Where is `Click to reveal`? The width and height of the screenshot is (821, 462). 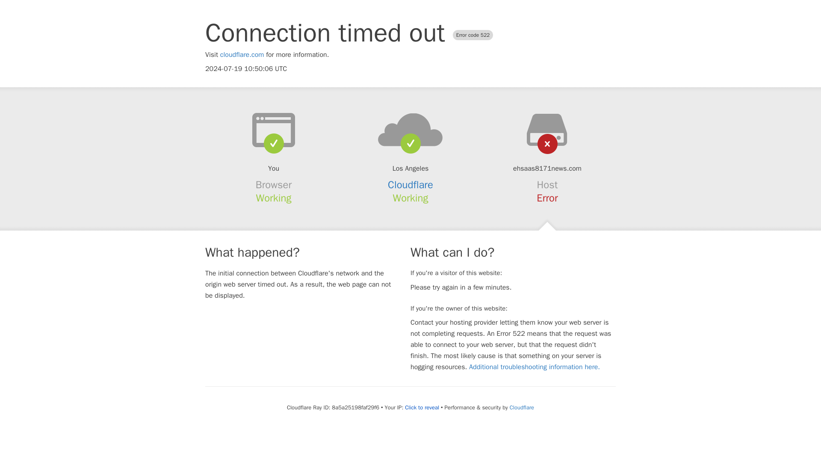
Click to reveal is located at coordinates (422, 407).